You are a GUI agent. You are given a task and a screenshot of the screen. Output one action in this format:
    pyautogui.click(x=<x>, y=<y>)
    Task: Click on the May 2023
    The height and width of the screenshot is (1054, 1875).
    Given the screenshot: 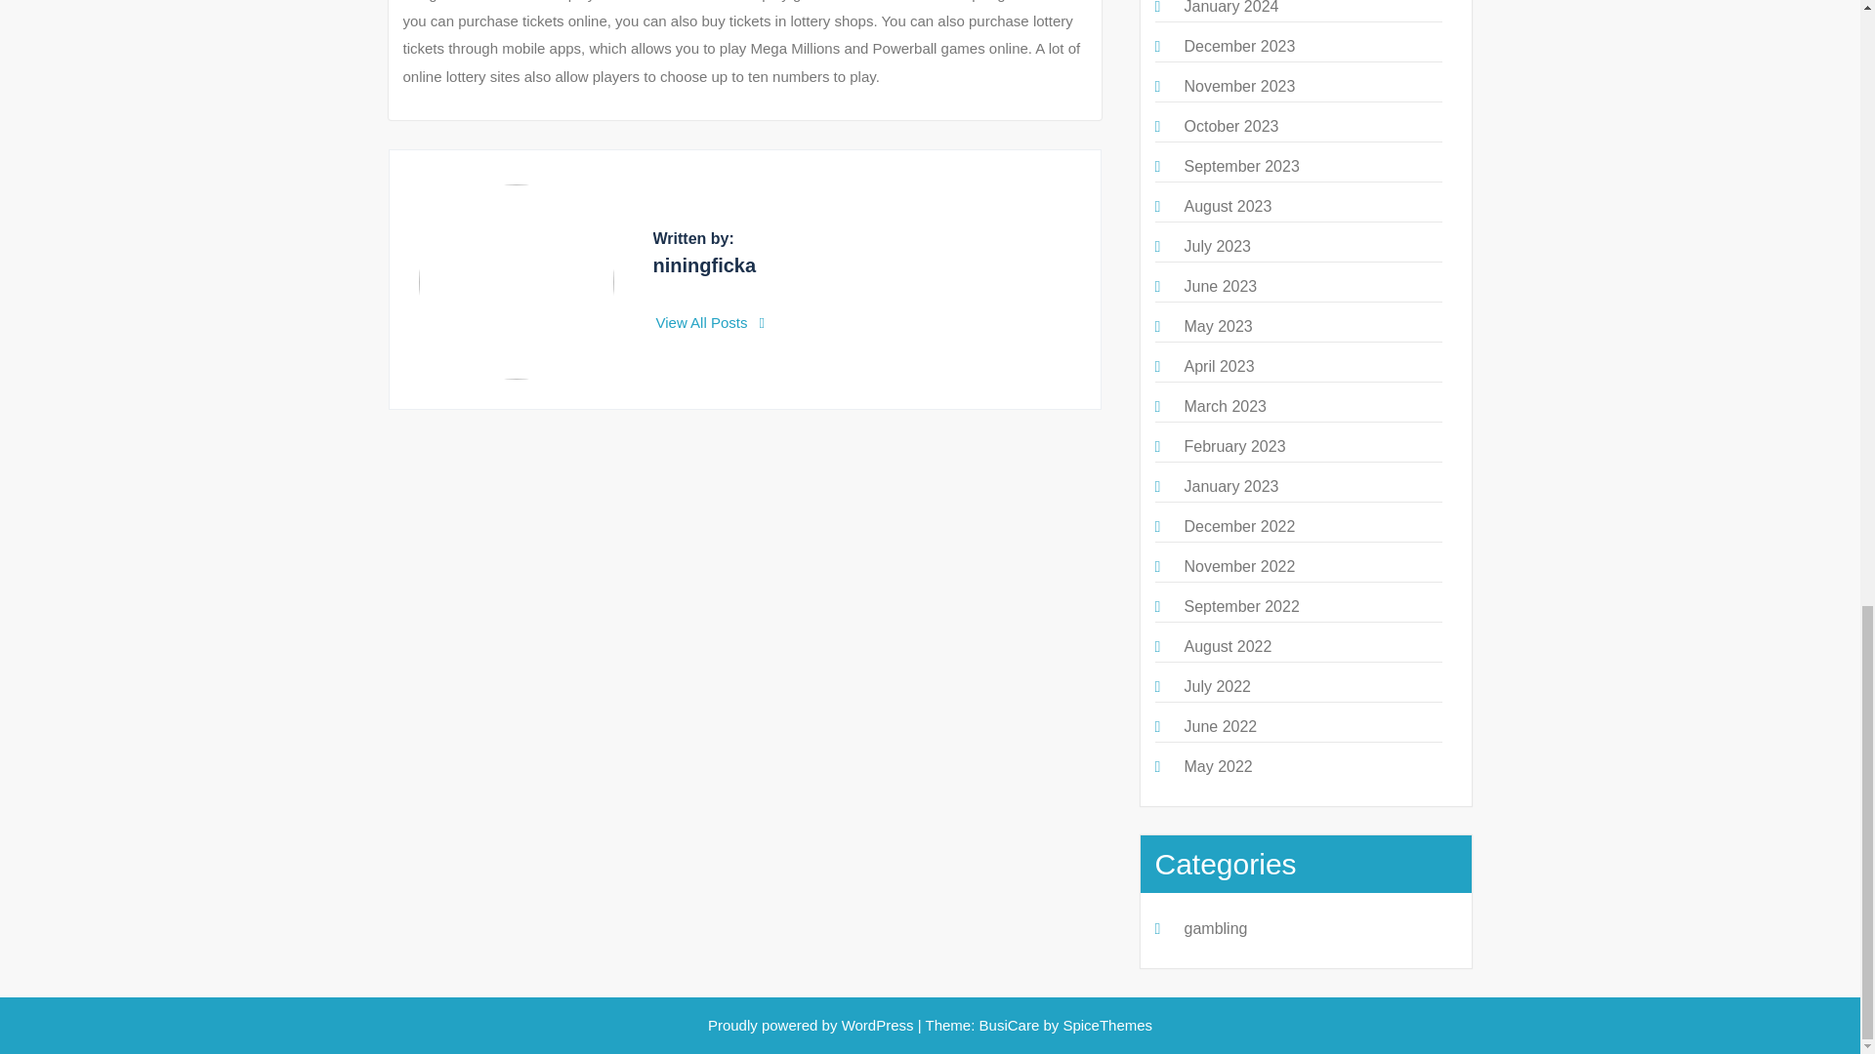 What is the action you would take?
    pyautogui.click(x=1217, y=326)
    